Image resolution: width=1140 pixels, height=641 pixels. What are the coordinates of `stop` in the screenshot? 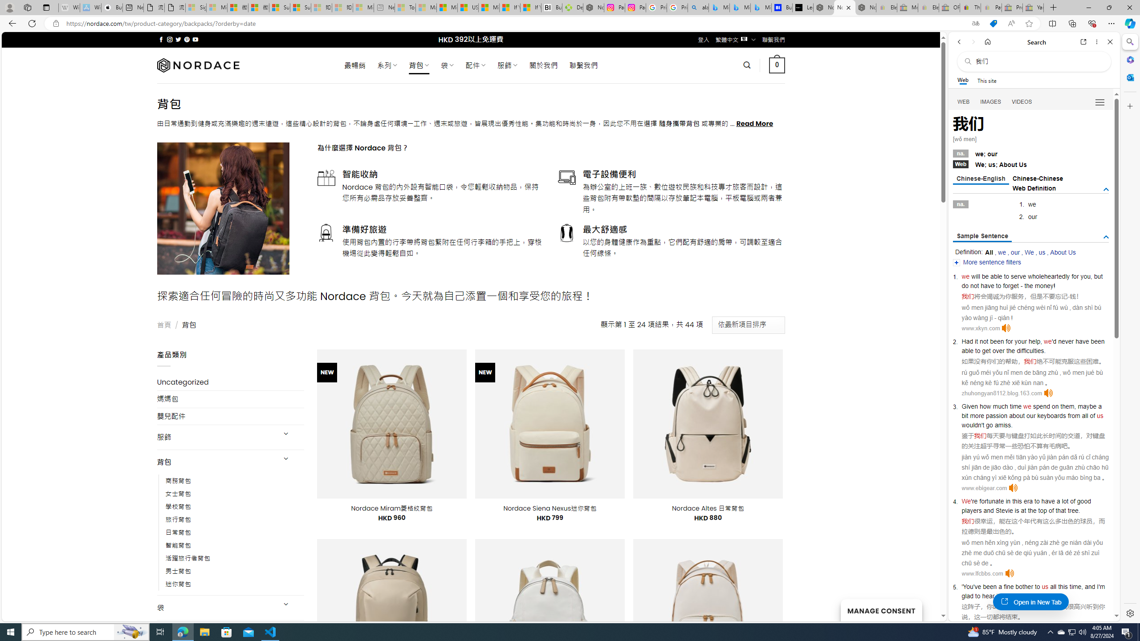 It's located at (1035, 596).